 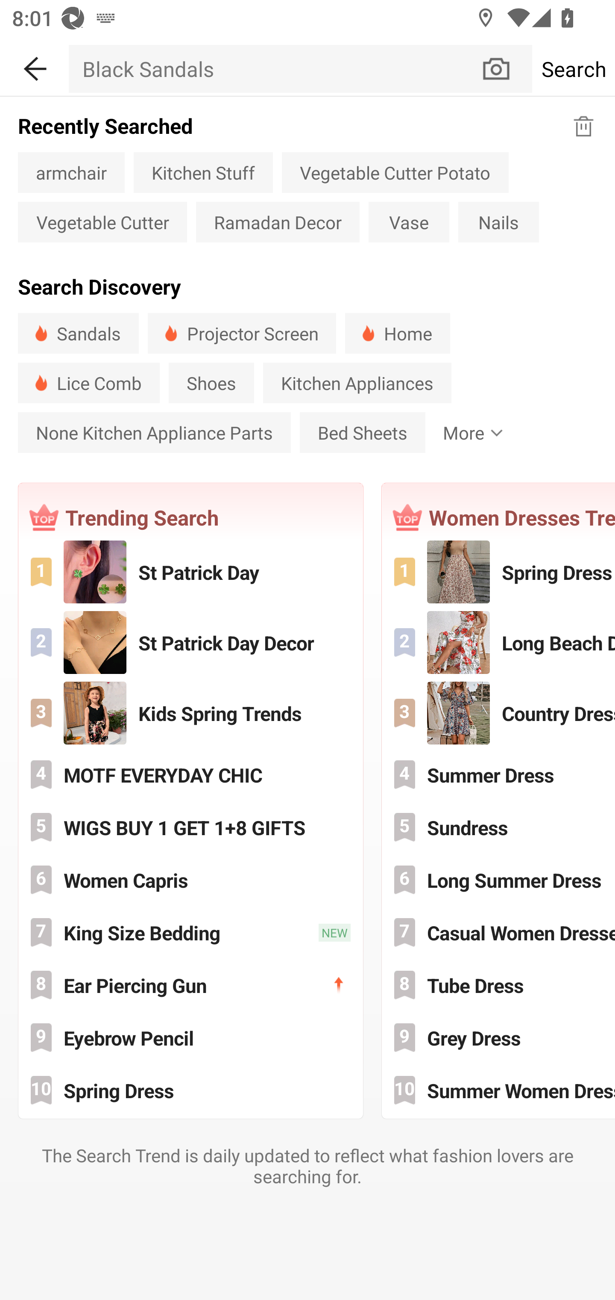 What do you see at coordinates (499, 642) in the screenshot?
I see `Long Beach Dress 2 Long Beach Dress` at bounding box center [499, 642].